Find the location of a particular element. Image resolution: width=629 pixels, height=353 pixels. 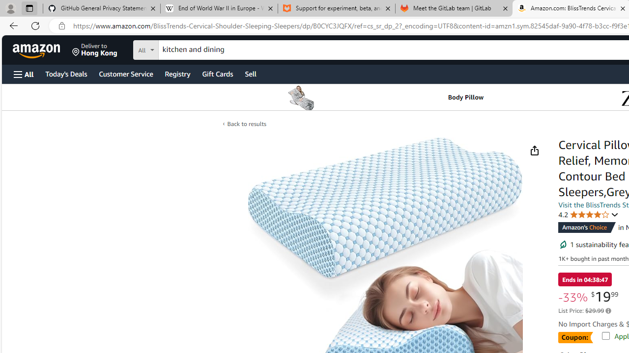

Apply 20% coupon Shop items | Terms is located at coordinates (602, 334).